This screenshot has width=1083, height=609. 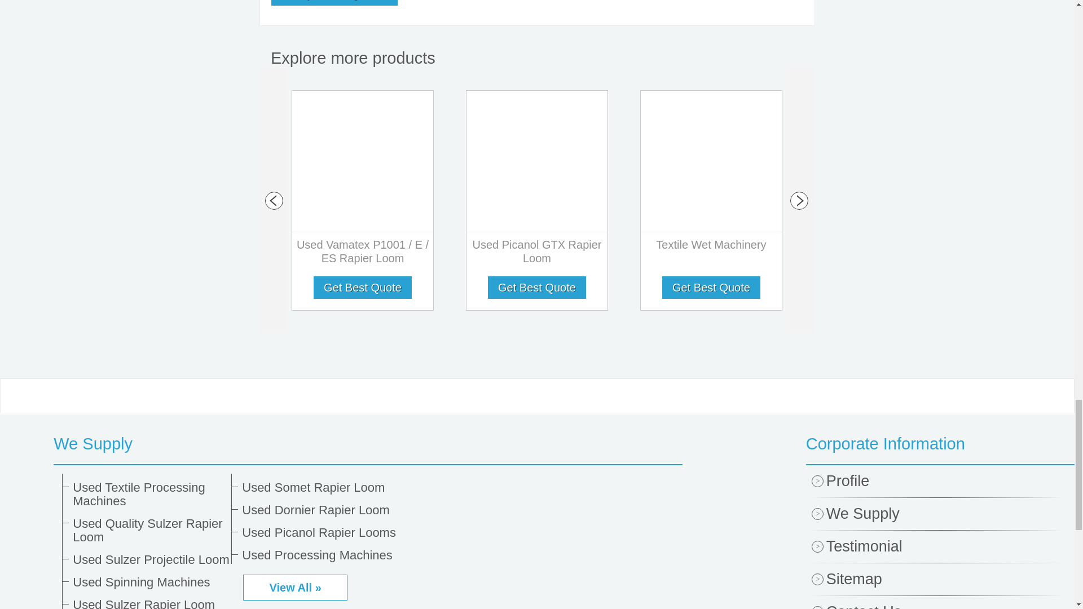 I want to click on Used Dornier Rapier Loom, so click(x=317, y=510).